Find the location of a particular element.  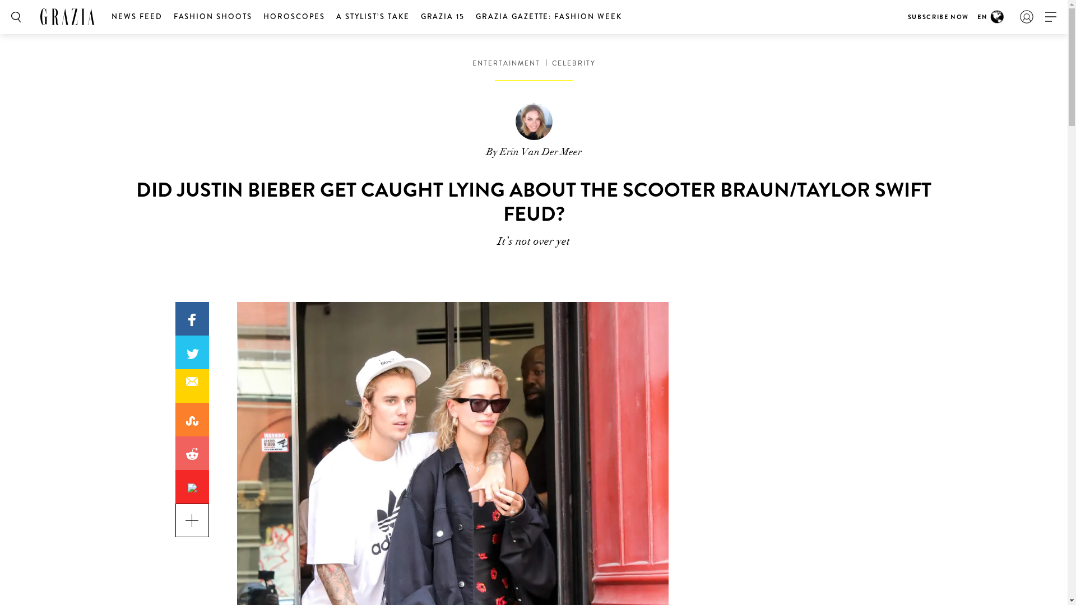

ENTERTAINMENT is located at coordinates (505, 63).